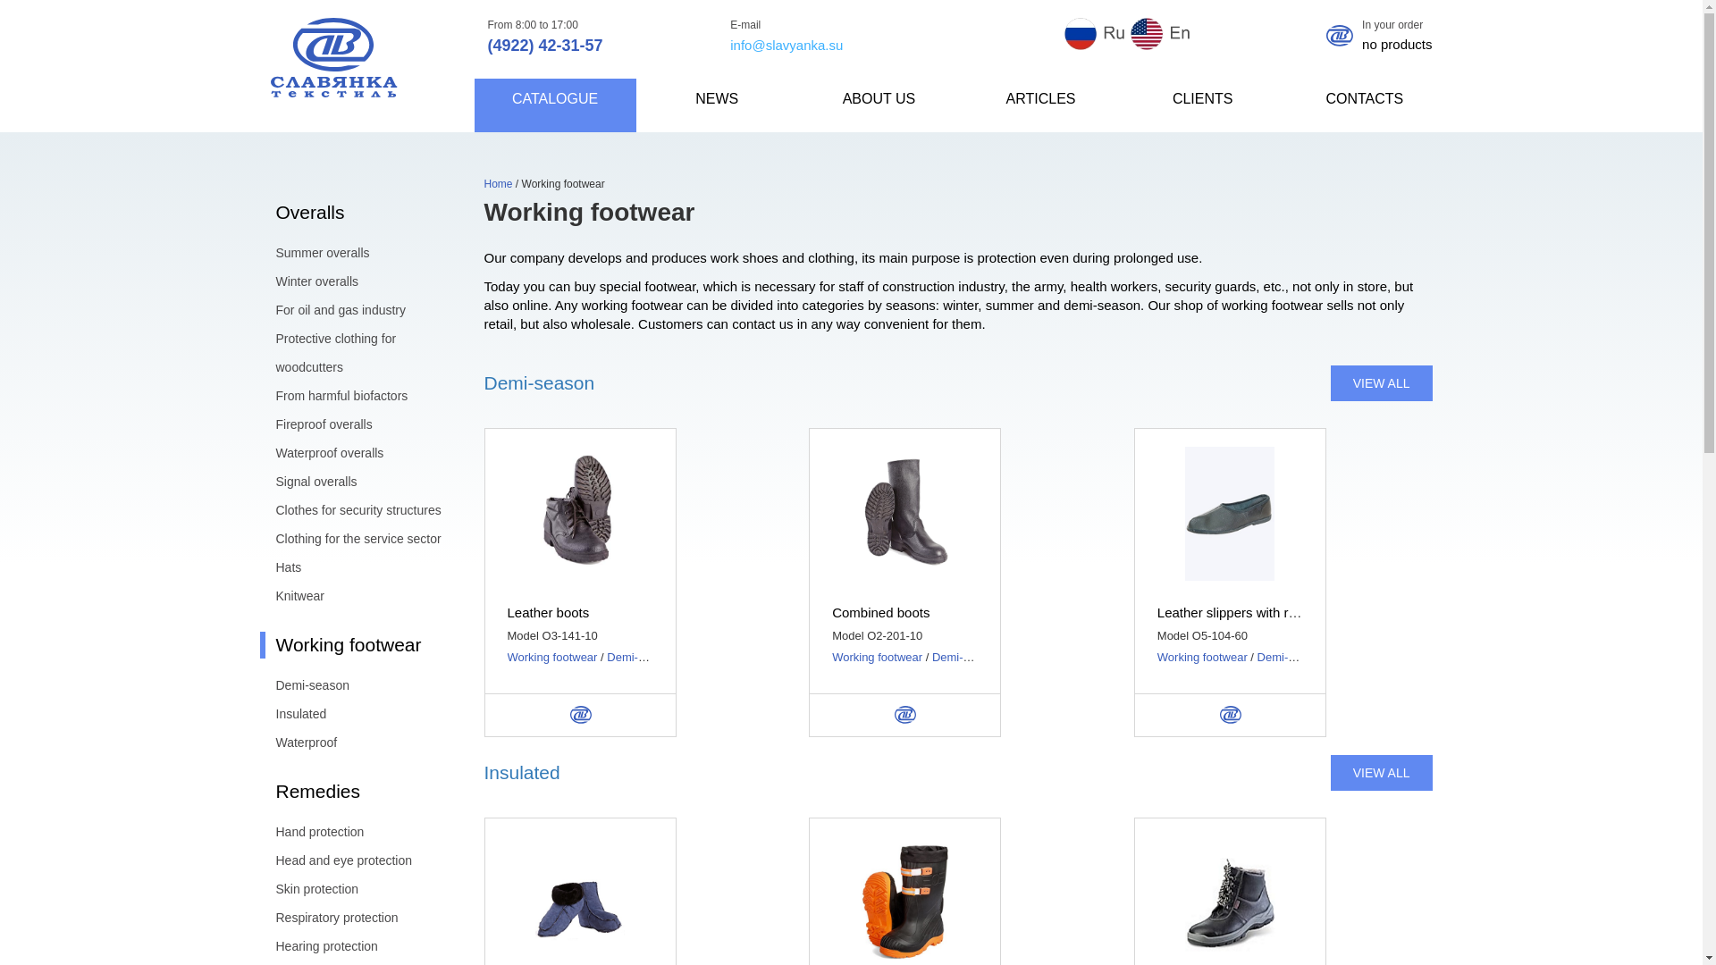  I want to click on Home, so click(499, 183).